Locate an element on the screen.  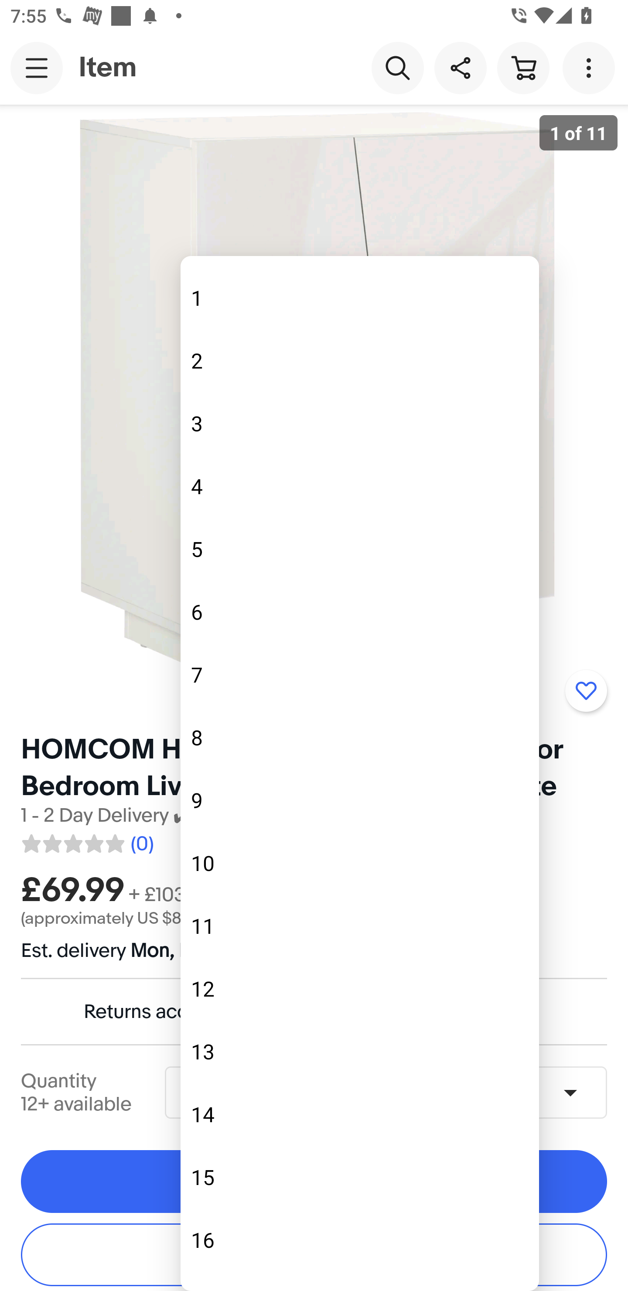
12 is located at coordinates (359, 989).